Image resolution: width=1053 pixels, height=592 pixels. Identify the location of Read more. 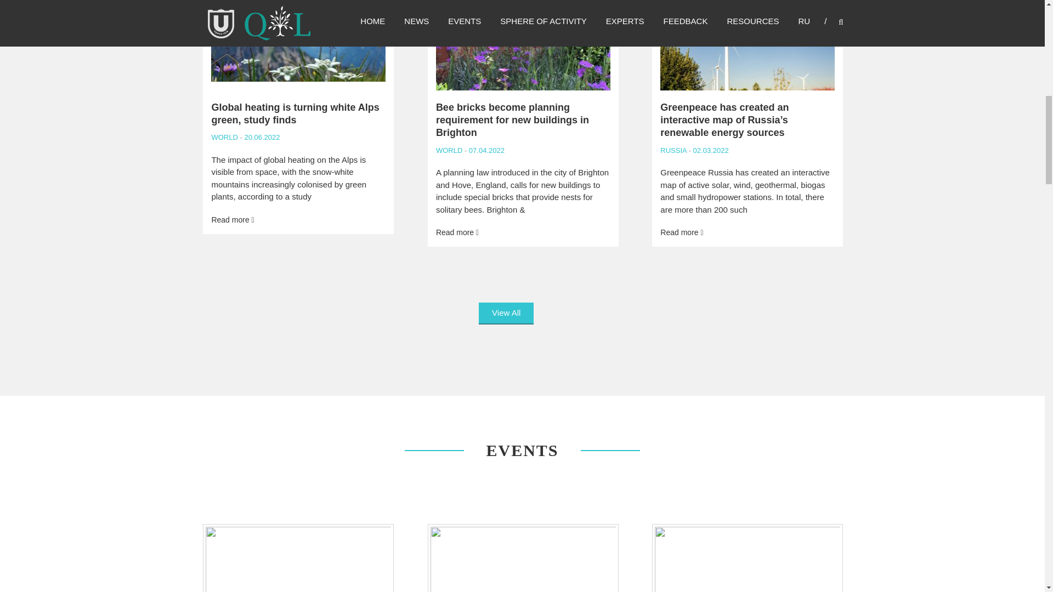
(233, 220).